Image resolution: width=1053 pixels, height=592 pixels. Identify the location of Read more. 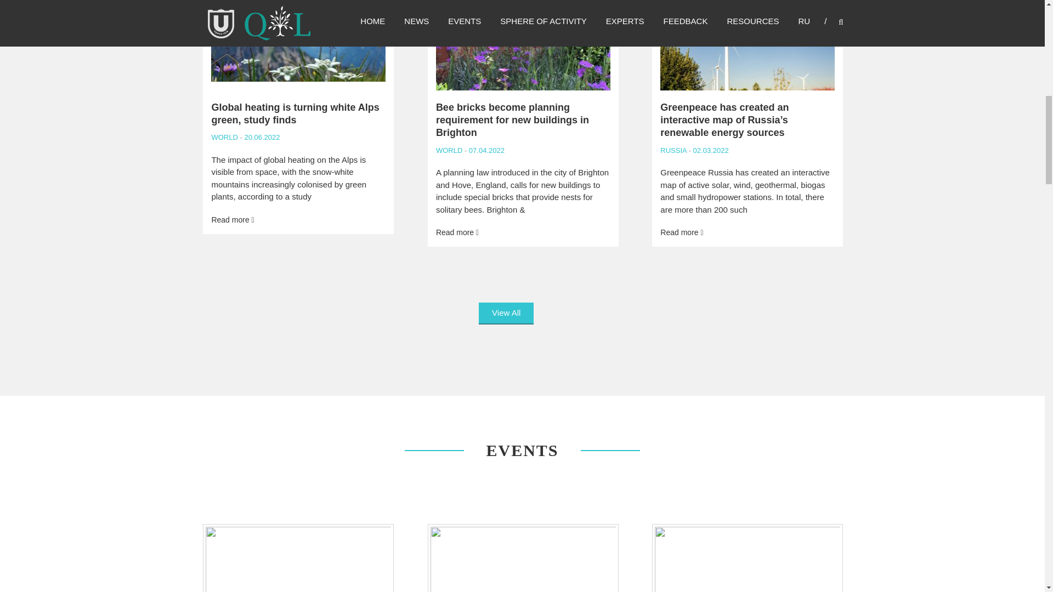
(233, 220).